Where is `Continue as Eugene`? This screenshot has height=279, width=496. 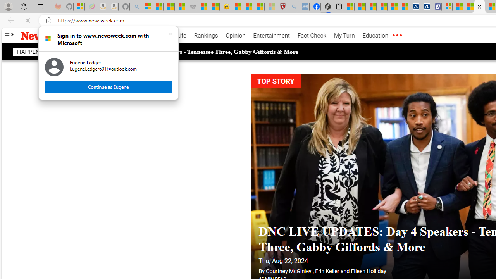 Continue as Eugene is located at coordinates (108, 87).